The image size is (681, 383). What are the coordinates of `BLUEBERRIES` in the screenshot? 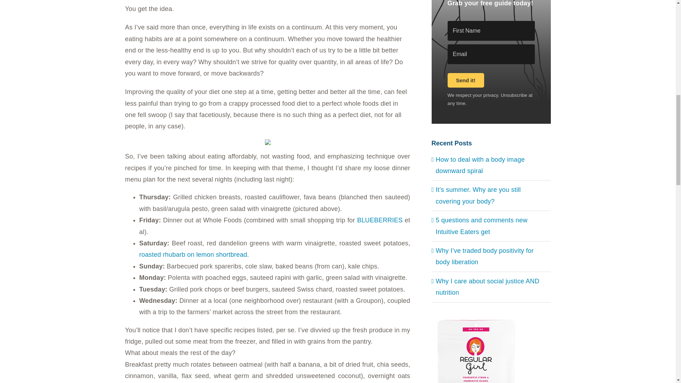 It's located at (380, 220).